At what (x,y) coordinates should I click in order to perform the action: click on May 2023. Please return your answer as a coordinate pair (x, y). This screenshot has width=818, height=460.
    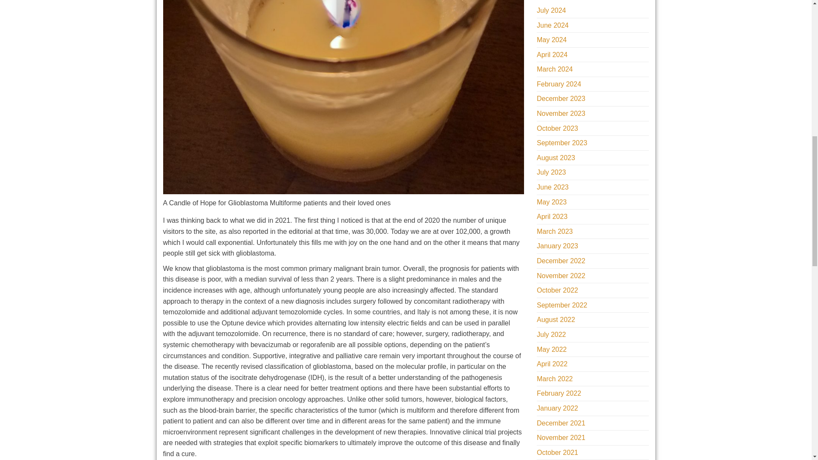
    Looking at the image, I should click on (551, 202).